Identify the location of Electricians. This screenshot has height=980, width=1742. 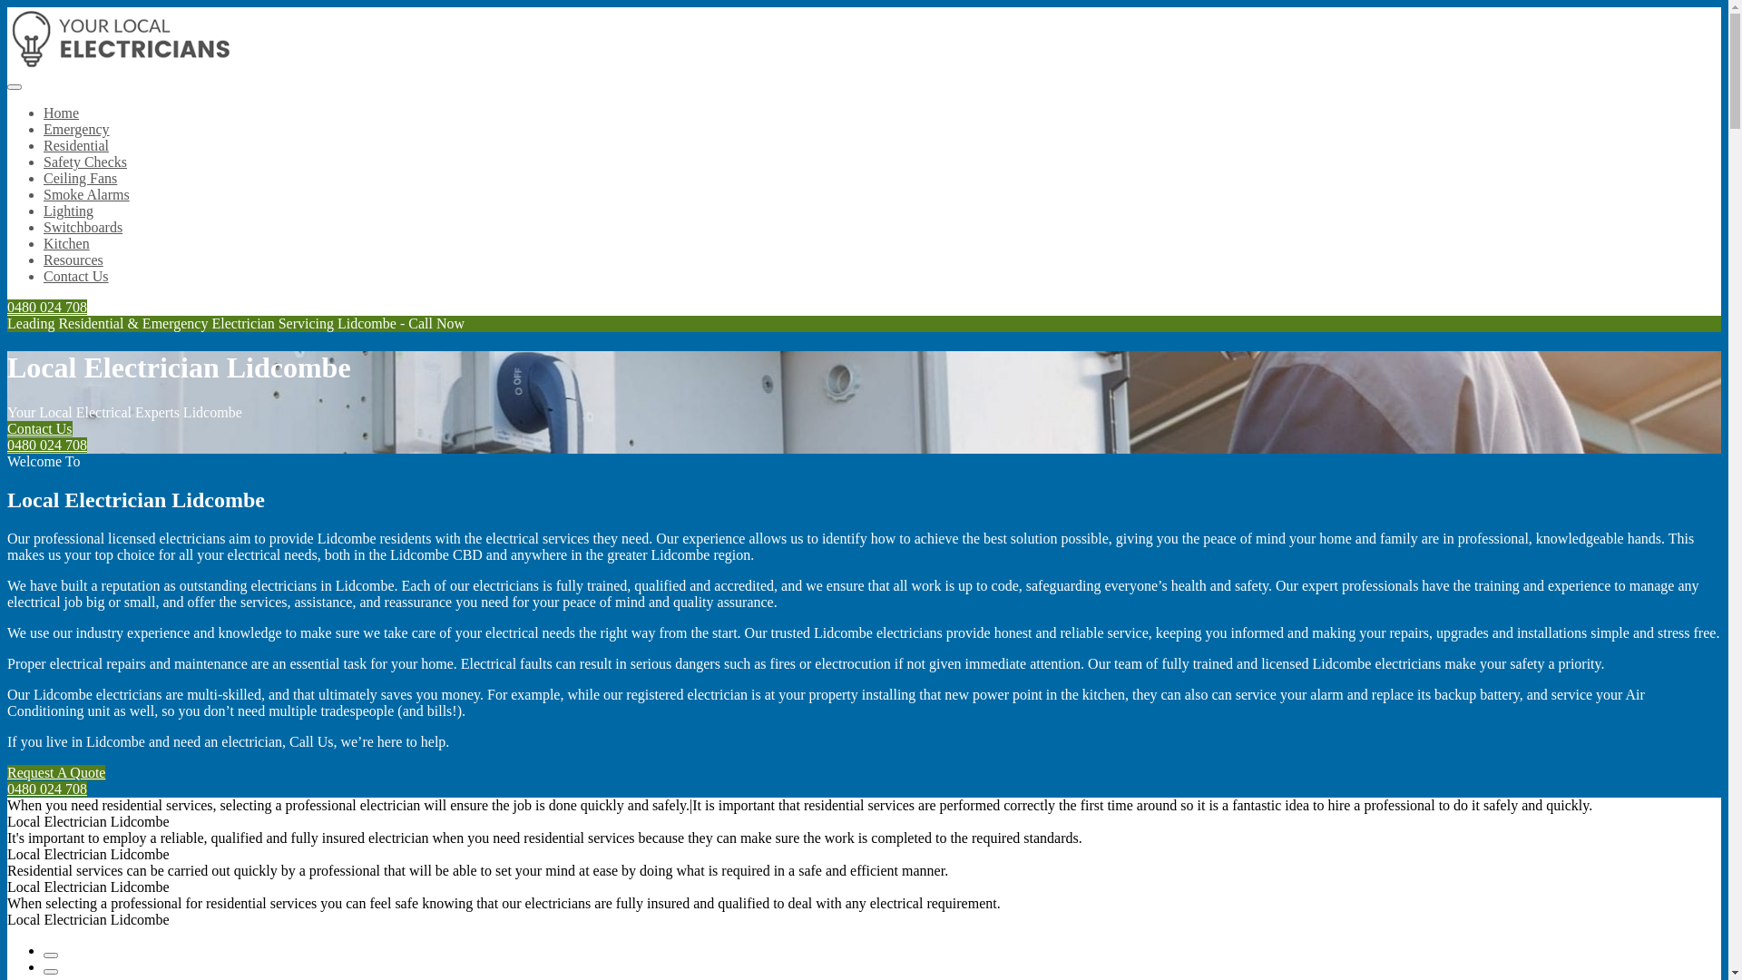
(120, 65).